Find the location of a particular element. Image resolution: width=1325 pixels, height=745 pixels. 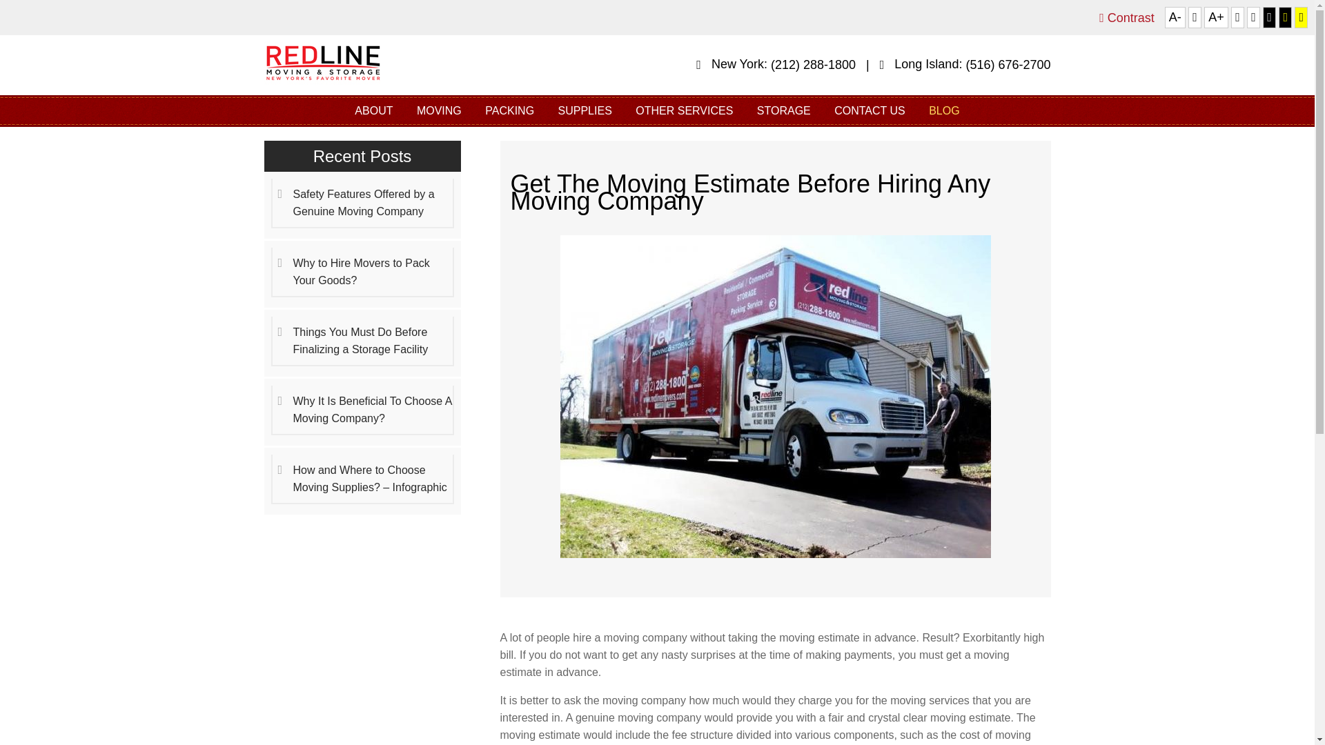

OTHER SERVICES is located at coordinates (685, 110).